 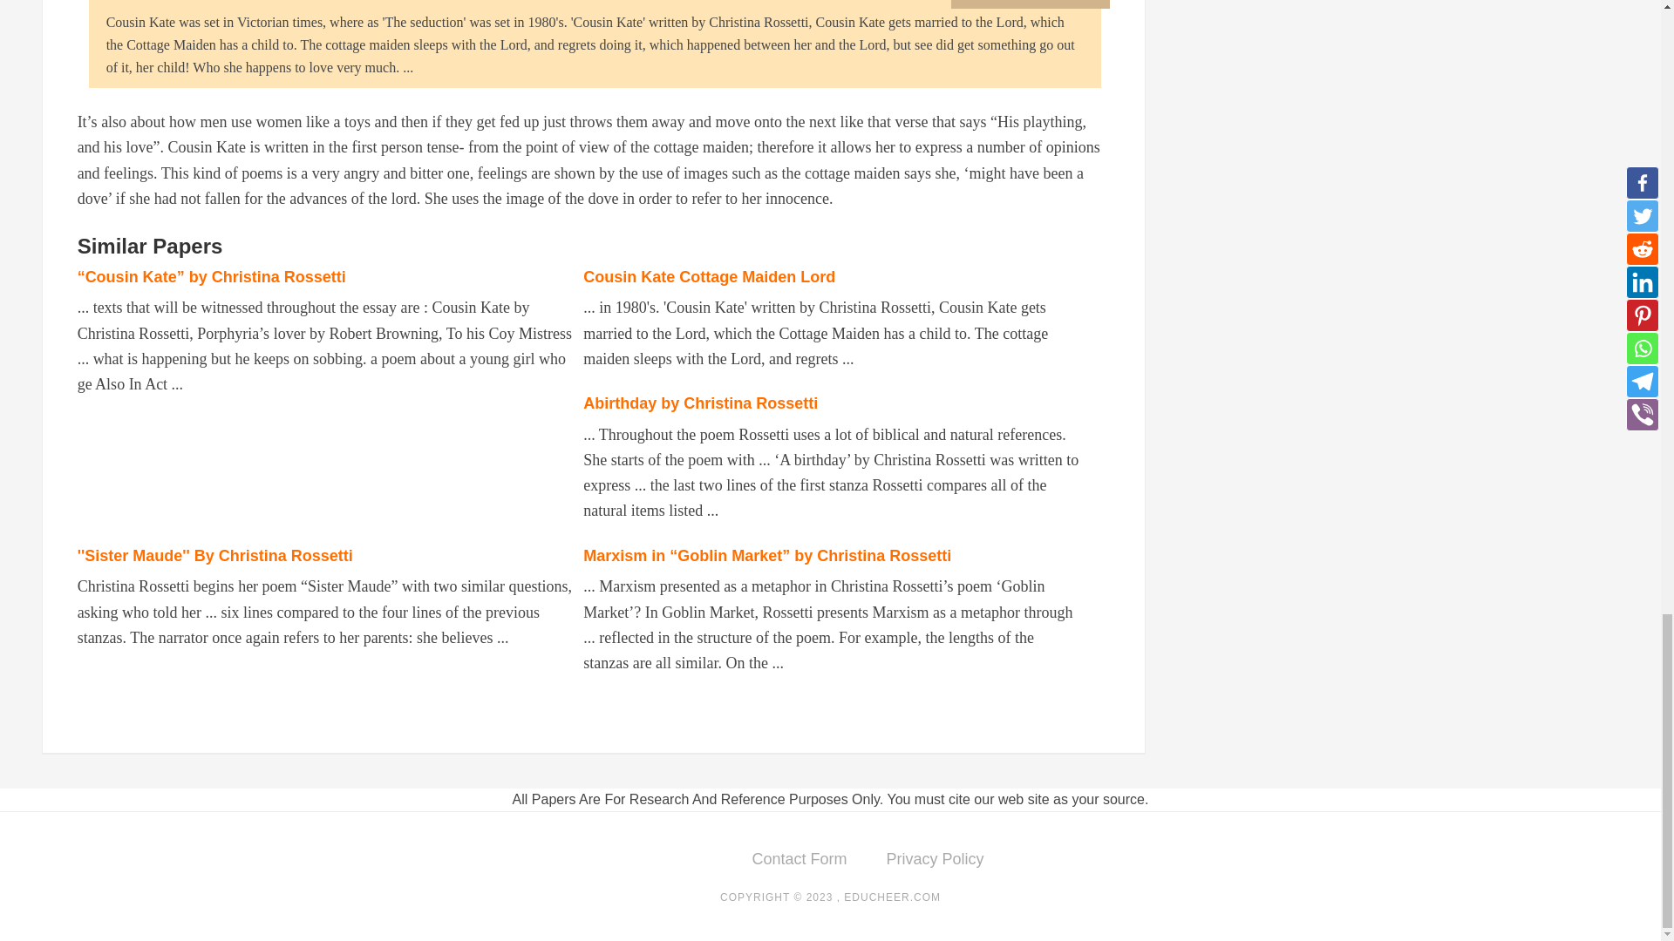 What do you see at coordinates (214, 556) in the screenshot?
I see `''Sister Maude'' By Christina Rossetti` at bounding box center [214, 556].